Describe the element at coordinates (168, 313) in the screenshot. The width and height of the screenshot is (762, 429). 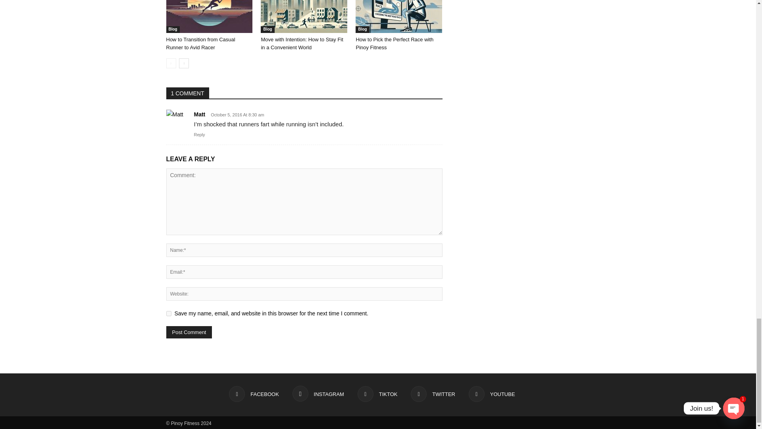
I see `yes` at that location.